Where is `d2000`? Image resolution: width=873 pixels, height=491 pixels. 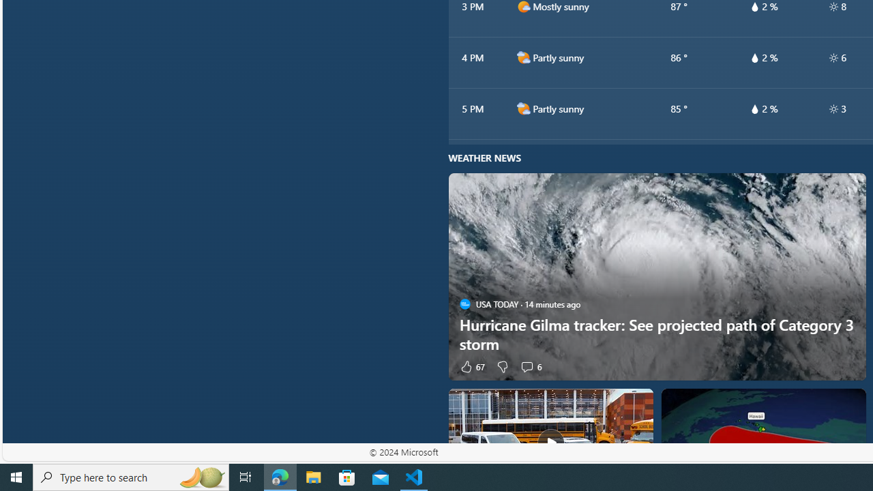 d2000 is located at coordinates (523, 108).